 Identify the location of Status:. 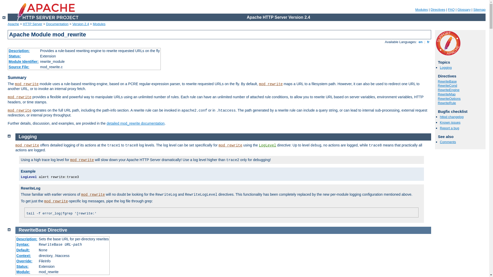
(23, 266).